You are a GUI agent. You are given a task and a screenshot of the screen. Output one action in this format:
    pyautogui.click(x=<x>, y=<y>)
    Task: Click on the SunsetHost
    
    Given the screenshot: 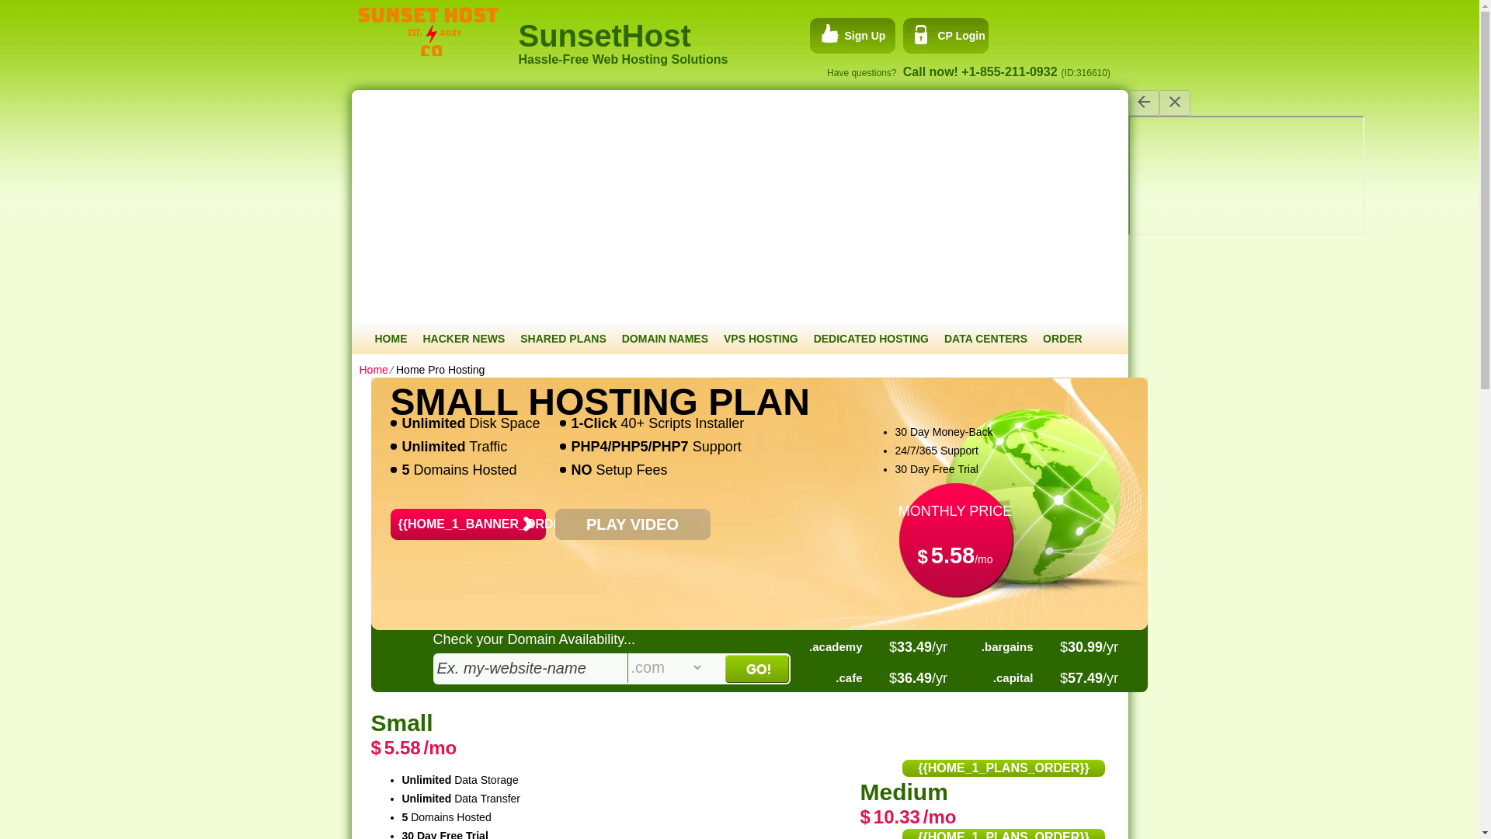 What is the action you would take?
    pyautogui.click(x=742, y=26)
    